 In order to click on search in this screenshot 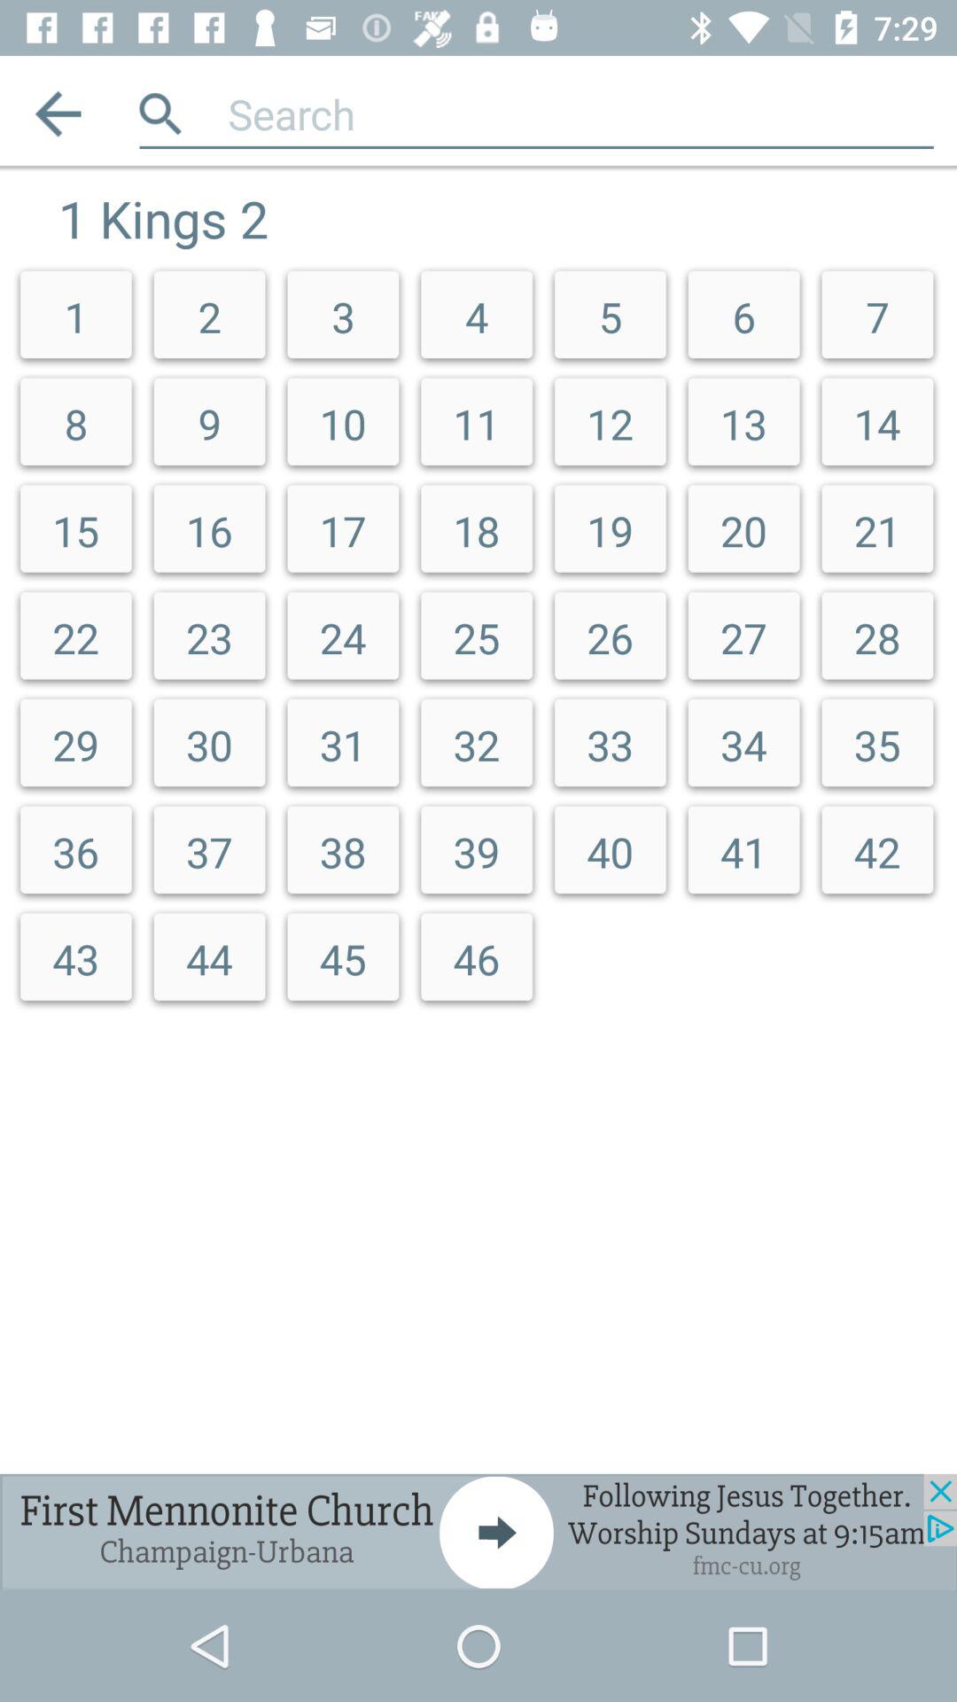, I will do `click(580, 113)`.